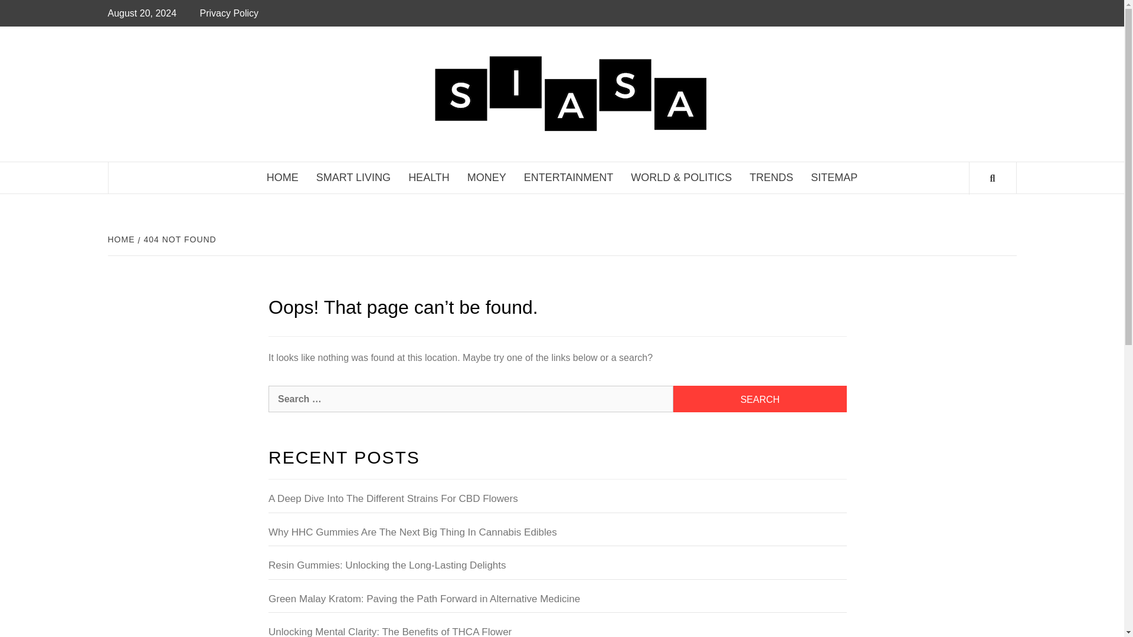 This screenshot has width=1133, height=637. What do you see at coordinates (569, 178) in the screenshot?
I see `ENTERTAINMENT` at bounding box center [569, 178].